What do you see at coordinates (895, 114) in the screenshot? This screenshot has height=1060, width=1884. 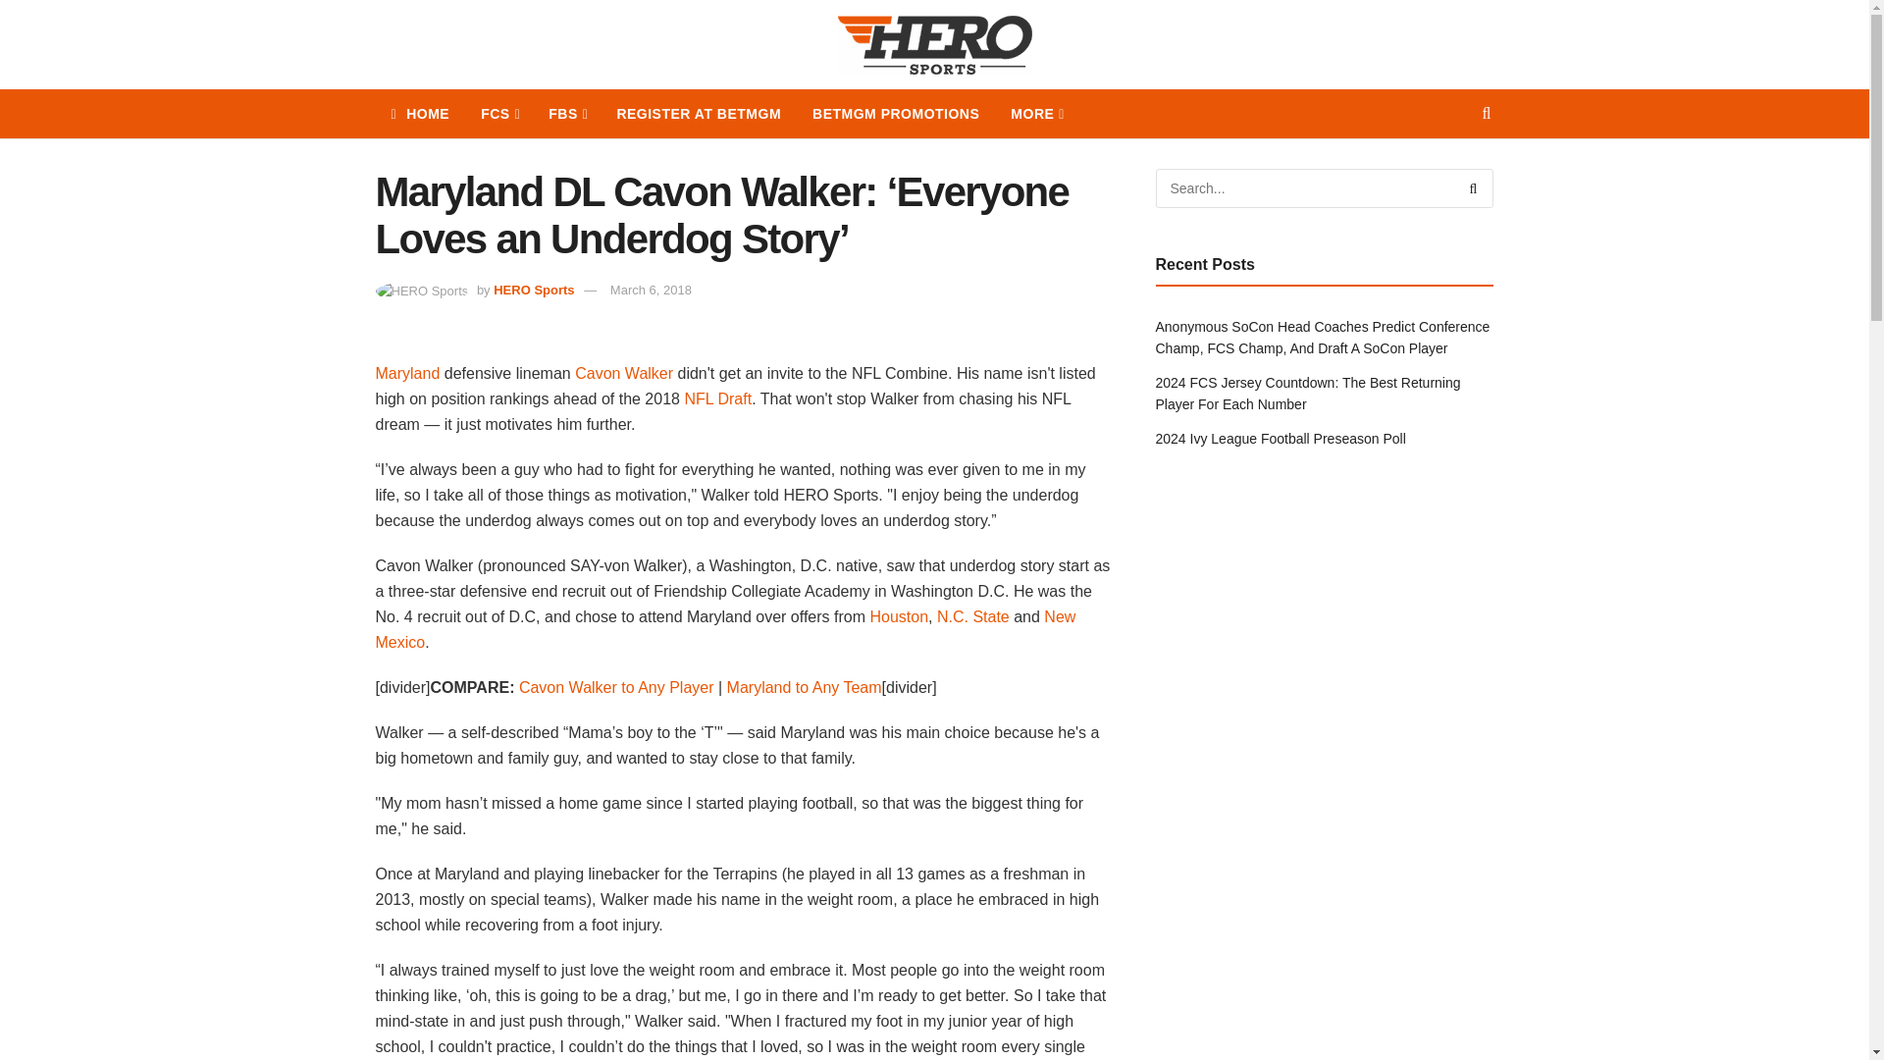 I see `BETMGM PROMOTIONS` at bounding box center [895, 114].